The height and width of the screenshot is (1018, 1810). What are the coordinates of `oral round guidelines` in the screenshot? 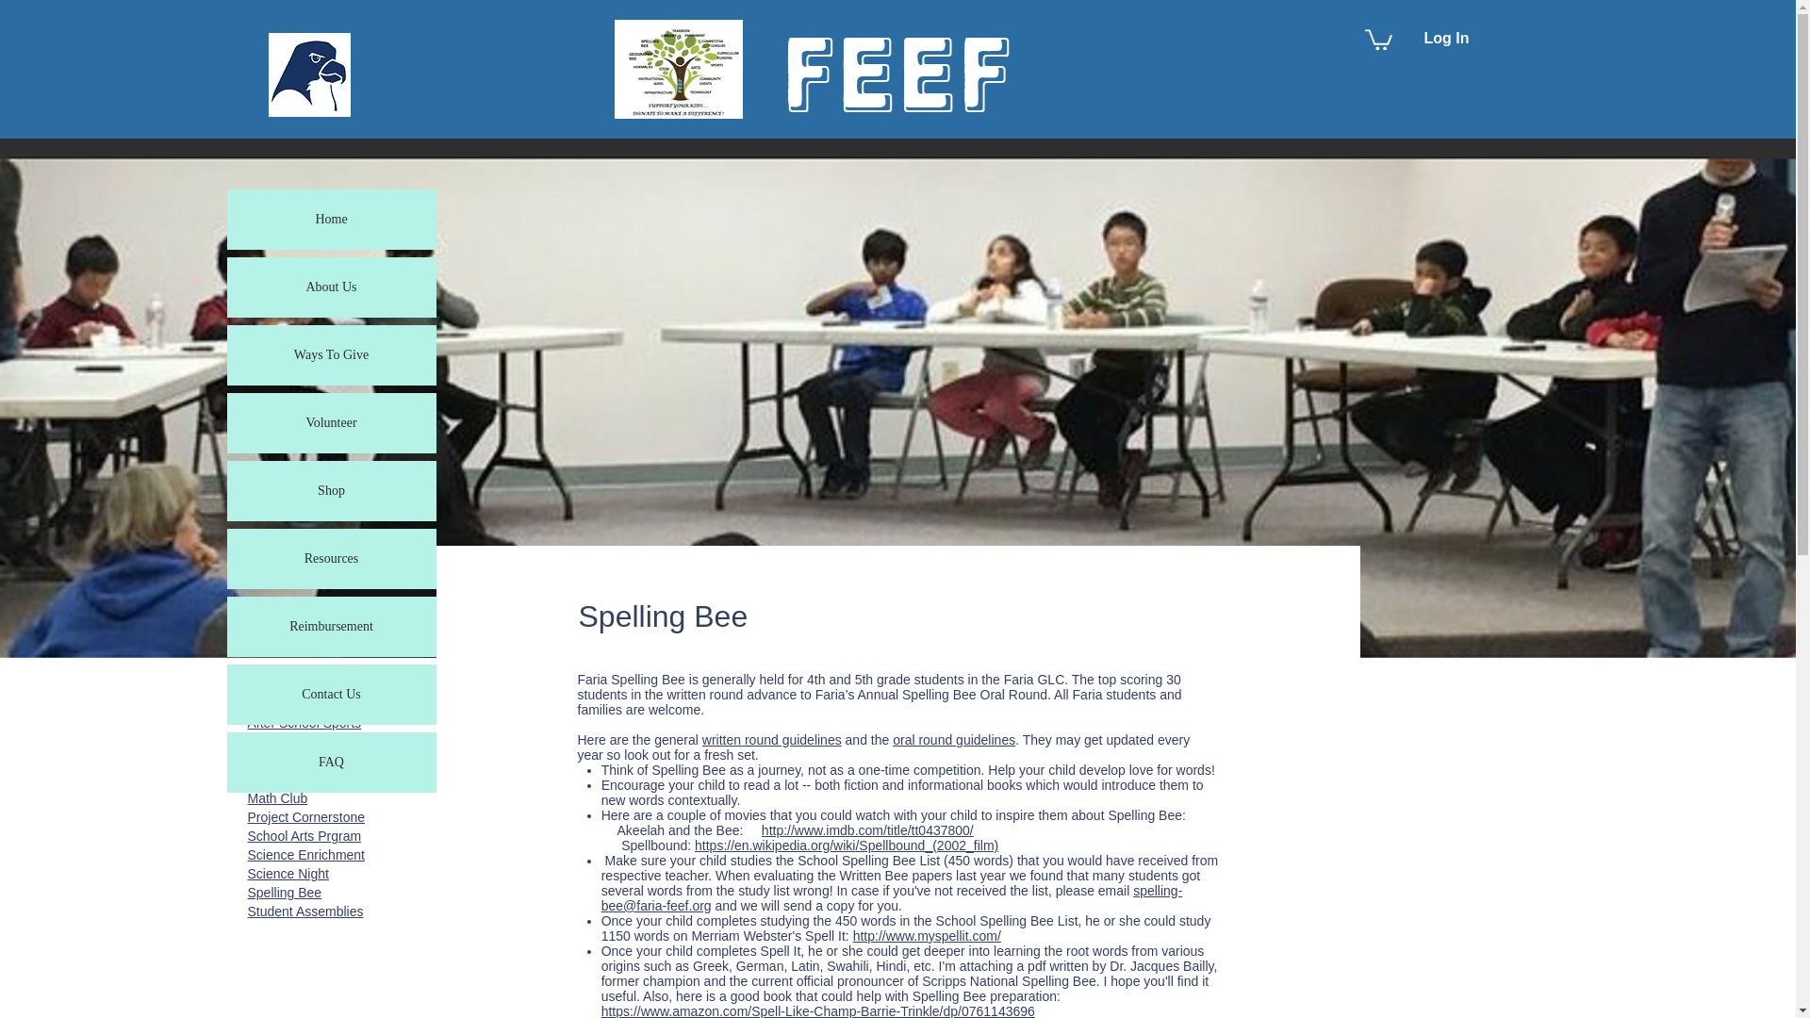 It's located at (954, 739).